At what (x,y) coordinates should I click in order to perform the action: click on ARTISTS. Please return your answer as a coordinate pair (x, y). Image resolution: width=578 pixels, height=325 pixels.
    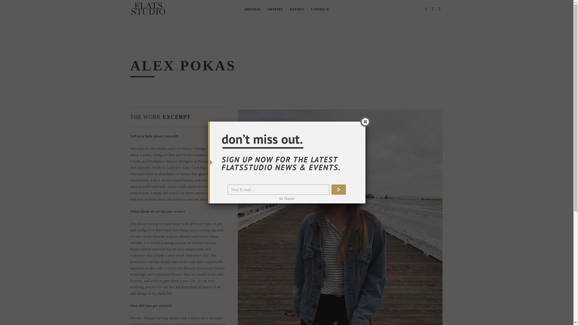
    Looking at the image, I should click on (275, 9).